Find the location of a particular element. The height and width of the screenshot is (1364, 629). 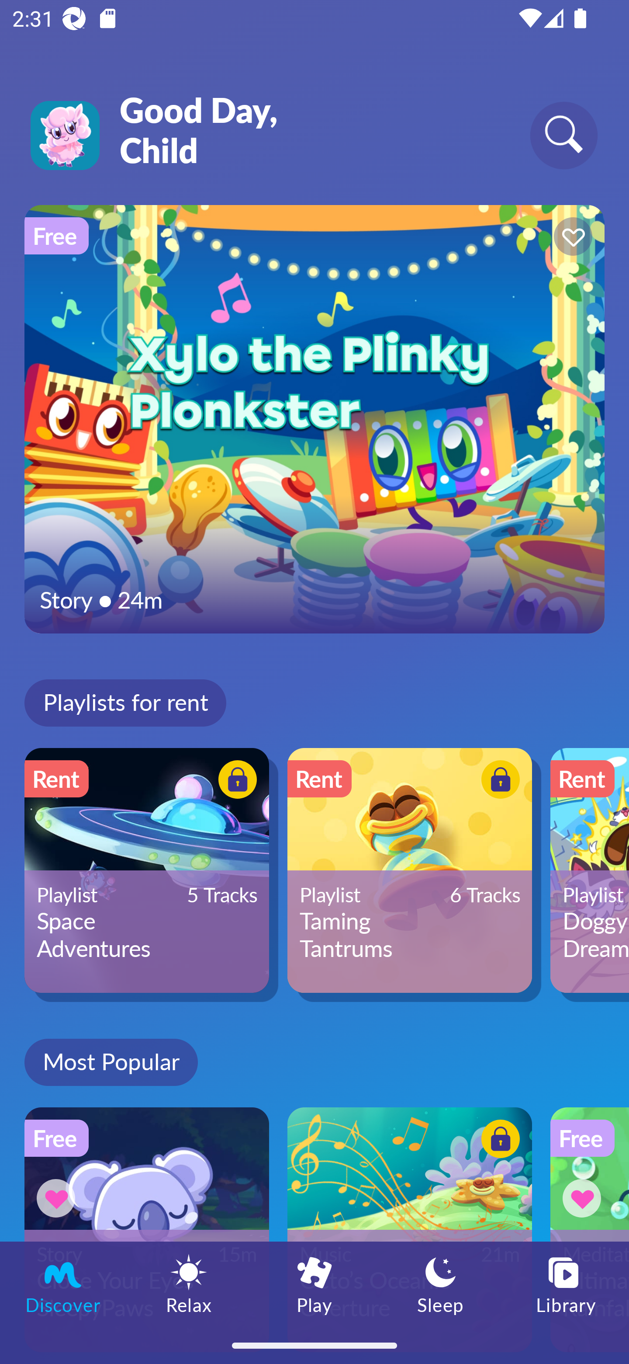

Button is located at coordinates (570, 239).